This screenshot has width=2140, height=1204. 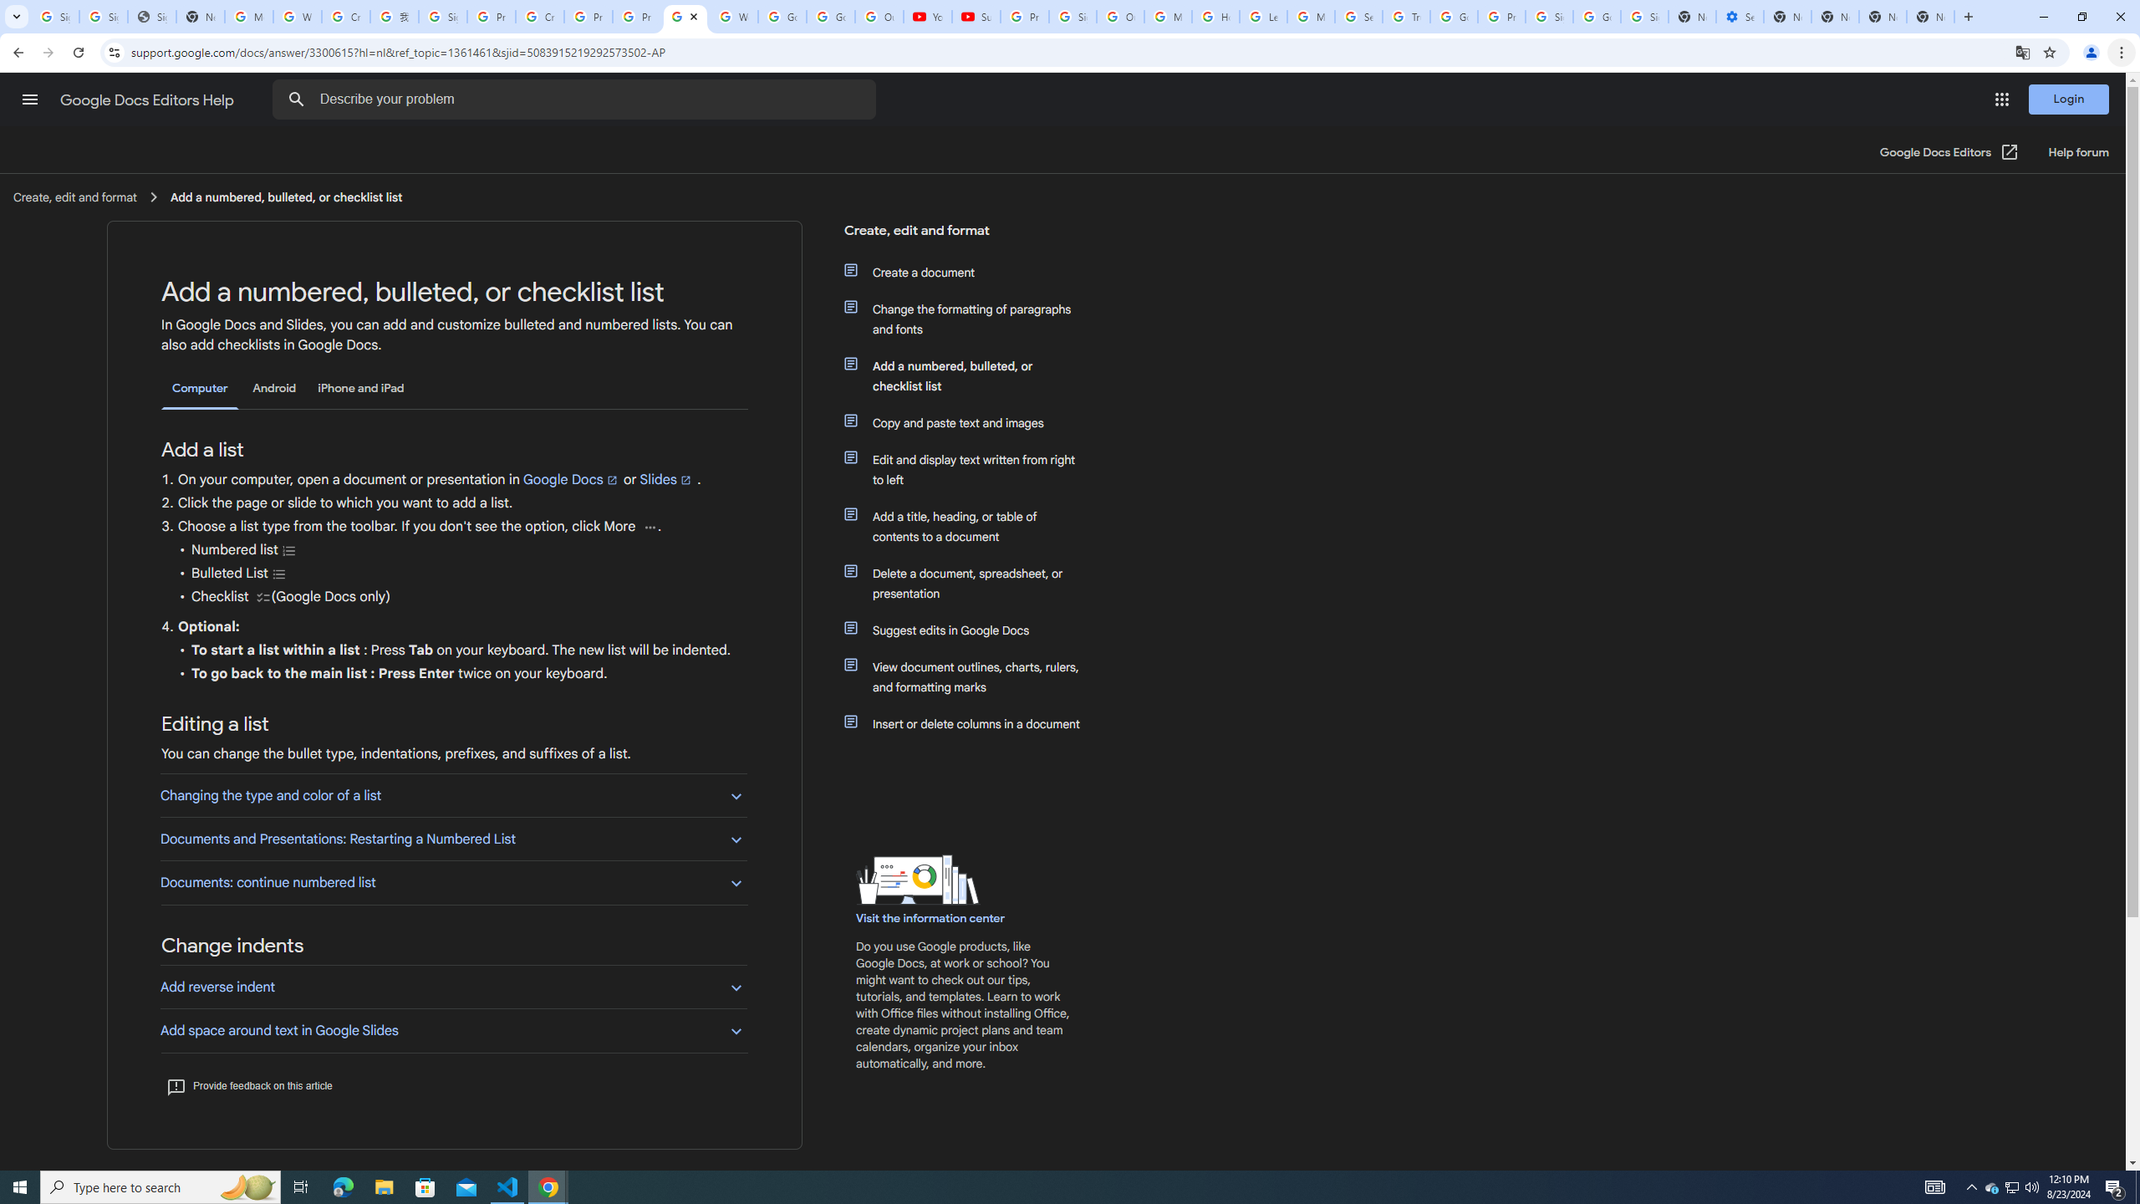 What do you see at coordinates (972, 724) in the screenshot?
I see `Insert or delete columns in a document` at bounding box center [972, 724].